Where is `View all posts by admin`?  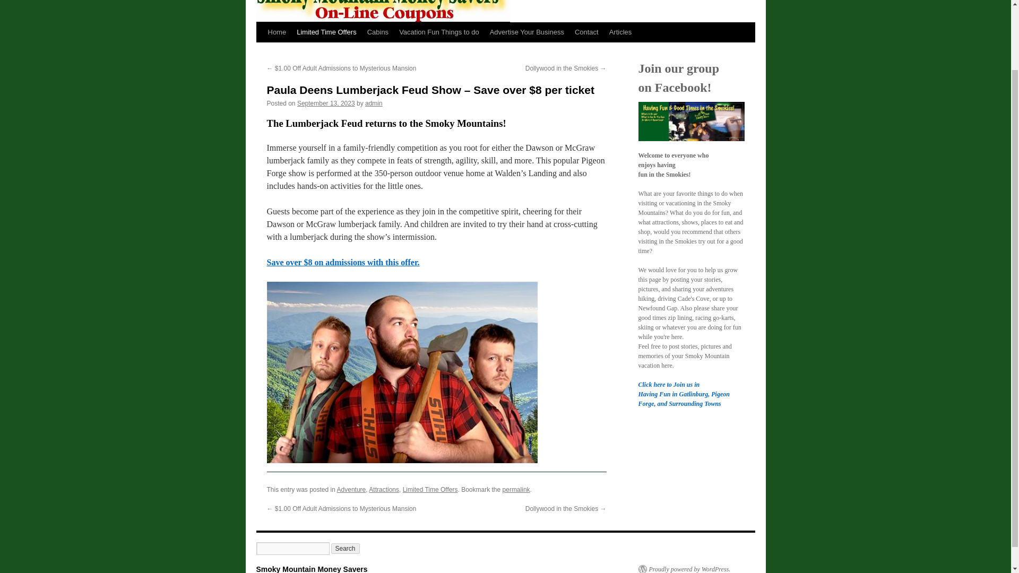 View all posts by admin is located at coordinates (374, 103).